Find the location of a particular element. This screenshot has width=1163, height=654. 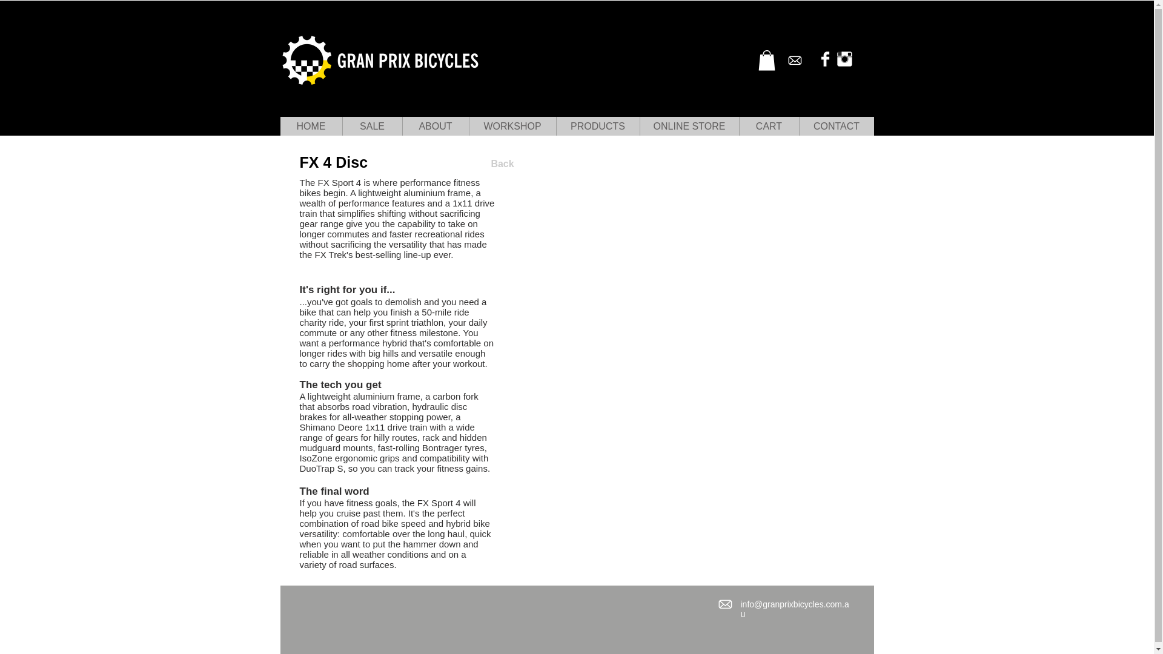

CONTACT is located at coordinates (835, 126).